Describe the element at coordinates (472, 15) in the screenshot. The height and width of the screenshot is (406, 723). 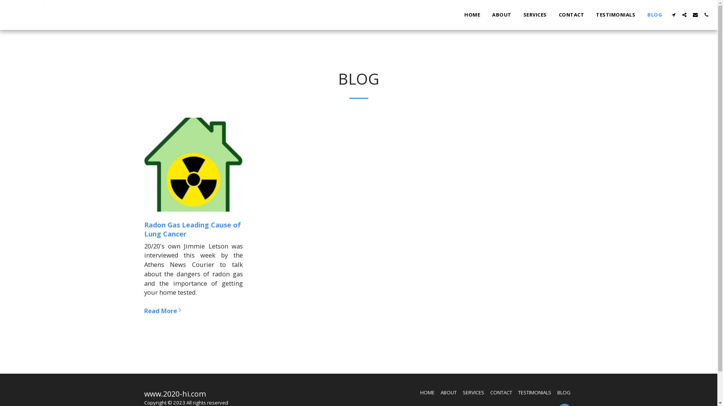
I see `HOME` at that location.